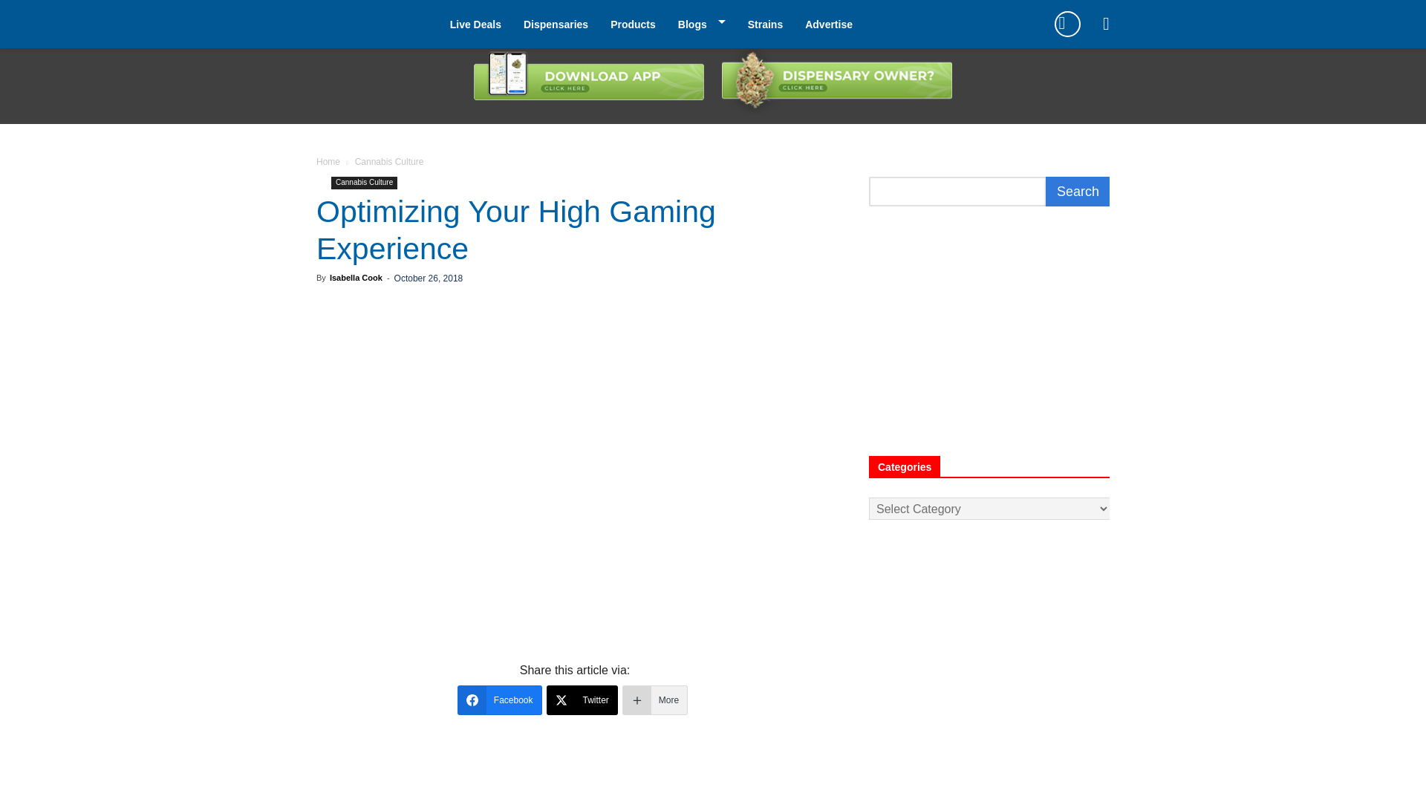  What do you see at coordinates (692, 24) in the screenshot?
I see `Blogs` at bounding box center [692, 24].